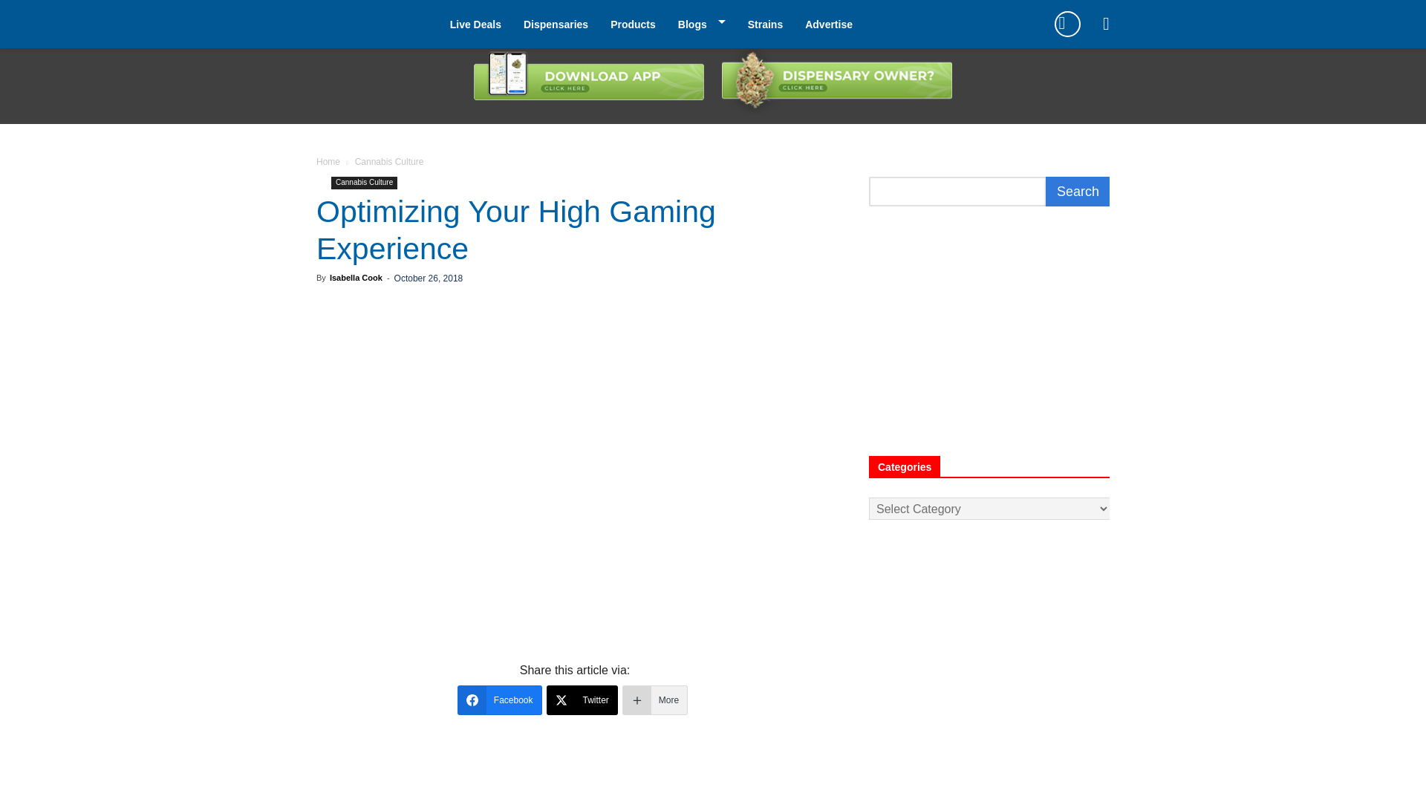  What do you see at coordinates (692, 24) in the screenshot?
I see `Blogs` at bounding box center [692, 24].